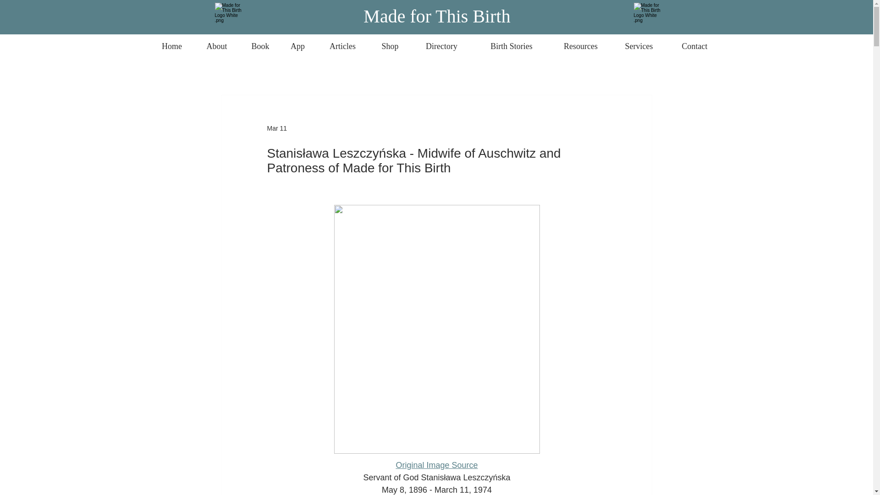 Image resolution: width=880 pixels, height=495 pixels. I want to click on Mar 11, so click(276, 128).